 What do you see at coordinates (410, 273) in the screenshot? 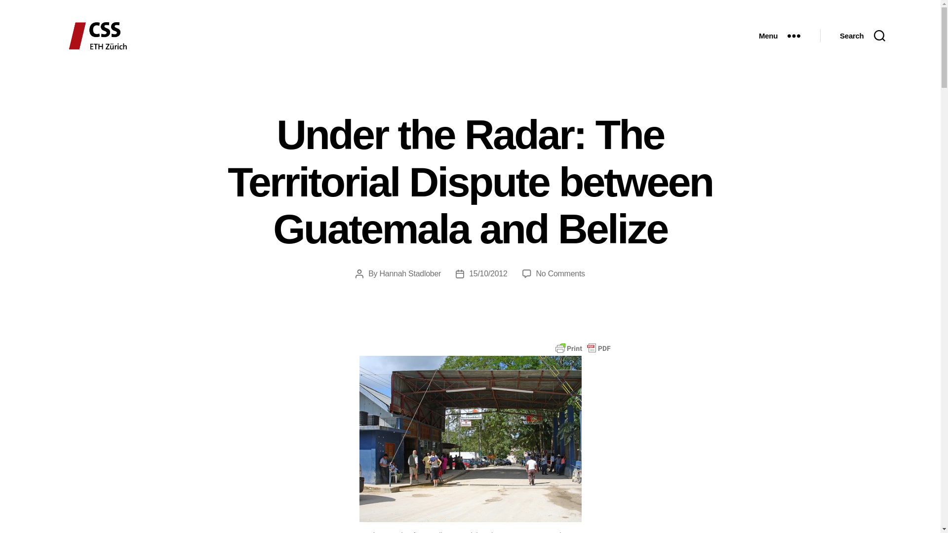
I see `Hannah Stadlober` at bounding box center [410, 273].